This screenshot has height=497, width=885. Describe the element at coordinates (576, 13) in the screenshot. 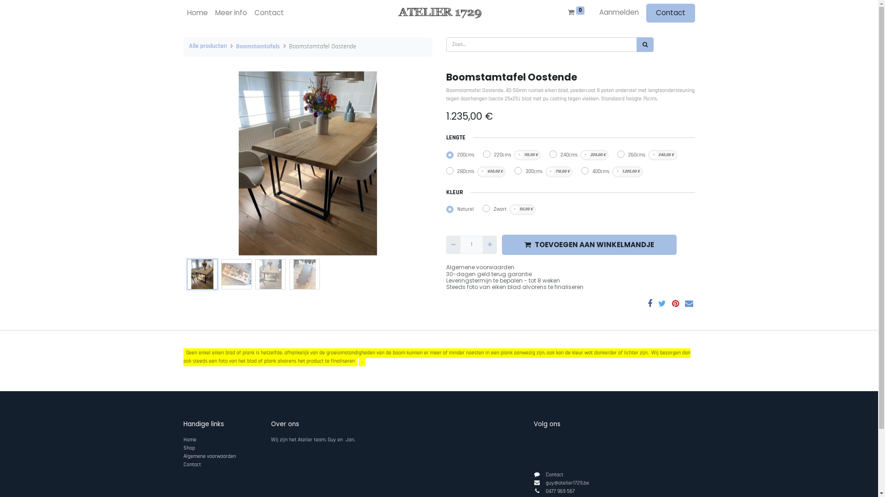

I see `0` at that location.